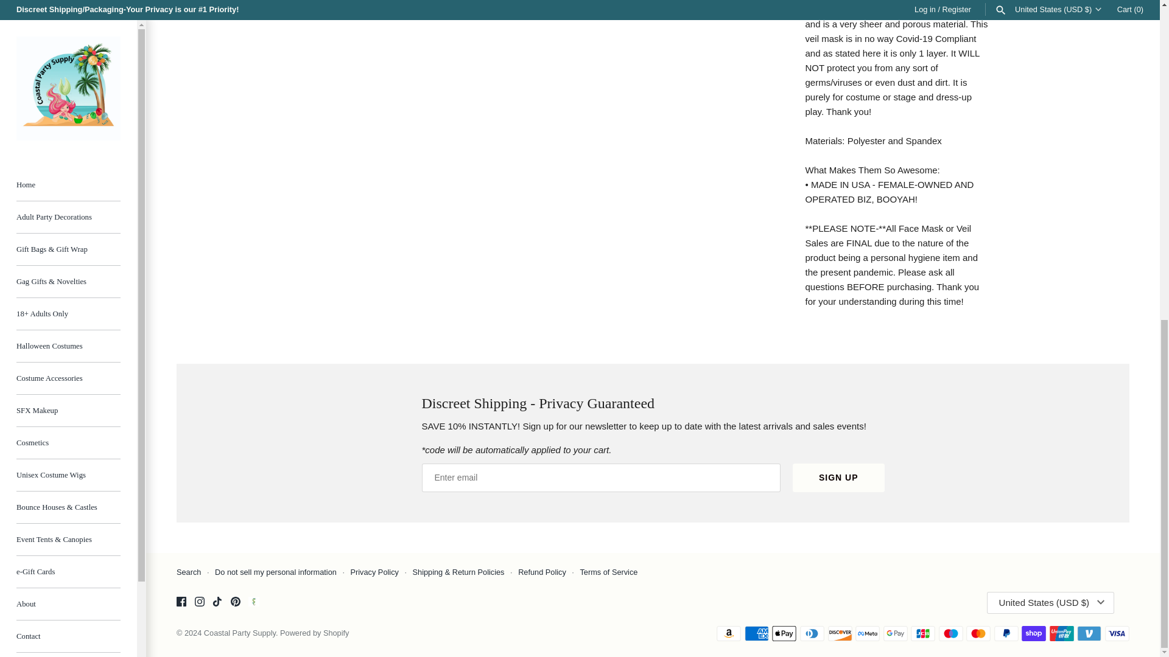 Image resolution: width=1169 pixels, height=657 pixels. What do you see at coordinates (181, 601) in the screenshot?
I see `Facebook` at bounding box center [181, 601].